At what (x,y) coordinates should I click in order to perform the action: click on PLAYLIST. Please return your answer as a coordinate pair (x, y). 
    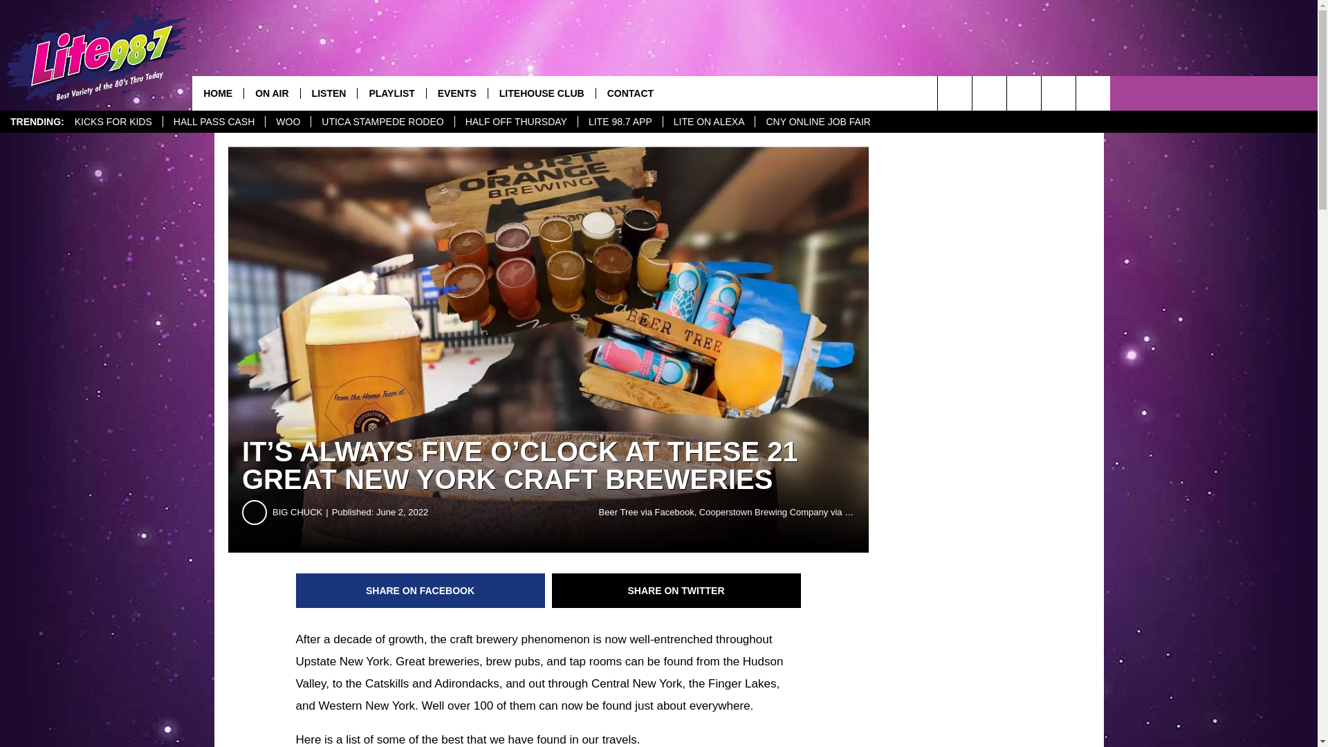
    Looking at the image, I should click on (391, 93).